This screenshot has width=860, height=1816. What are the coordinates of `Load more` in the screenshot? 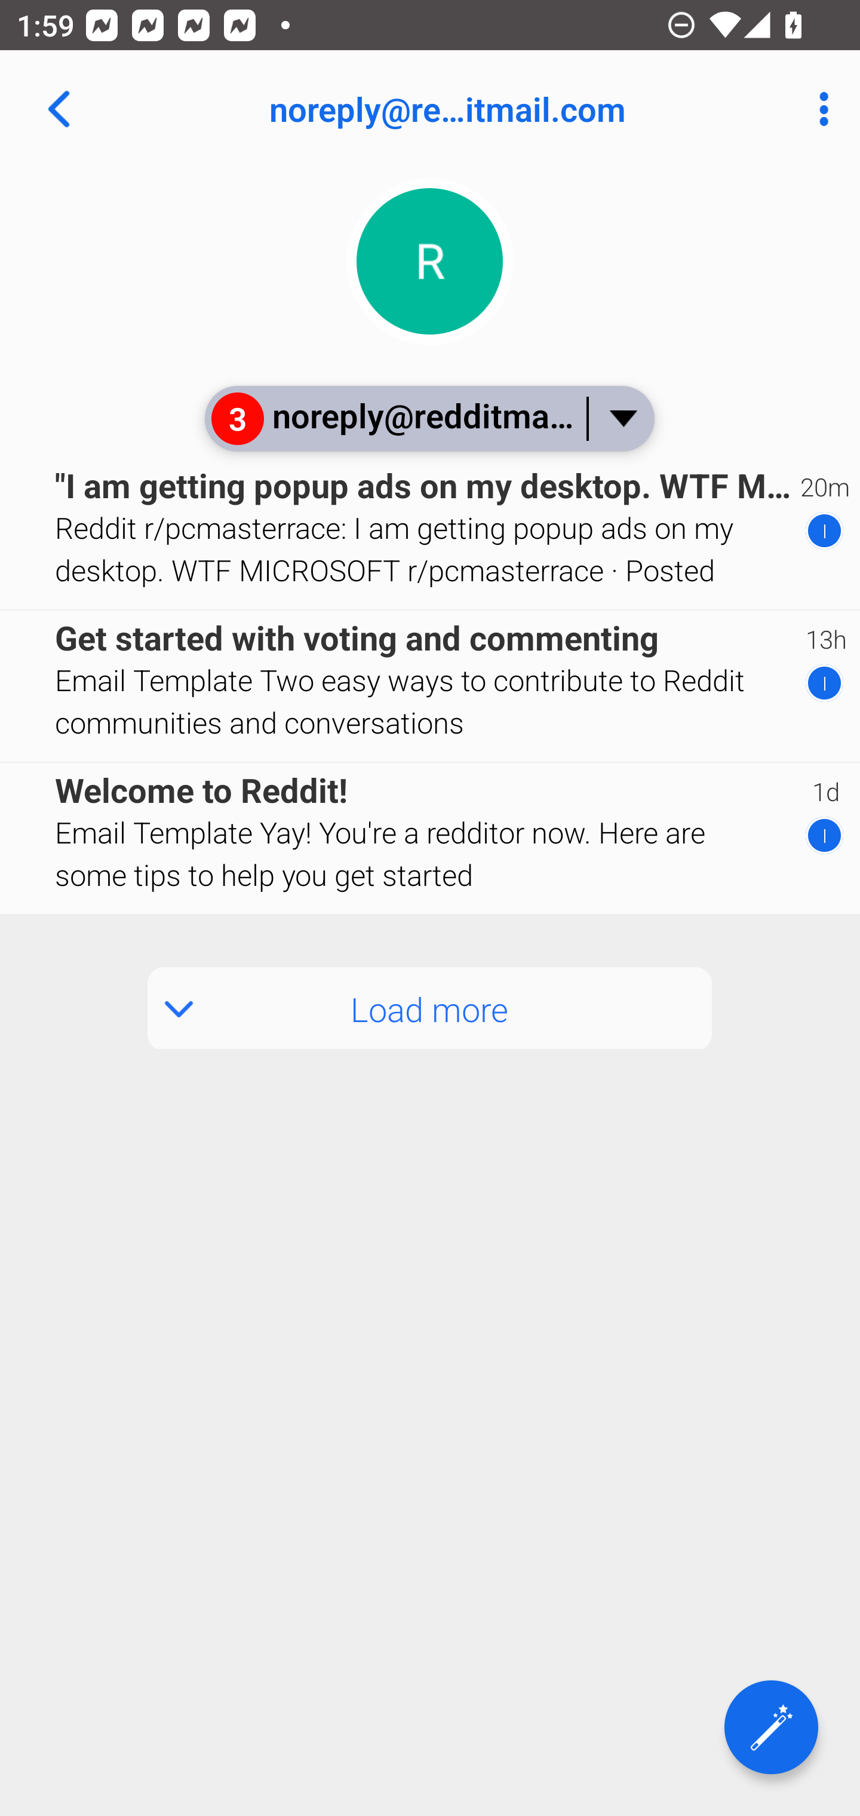 It's located at (430, 1008).